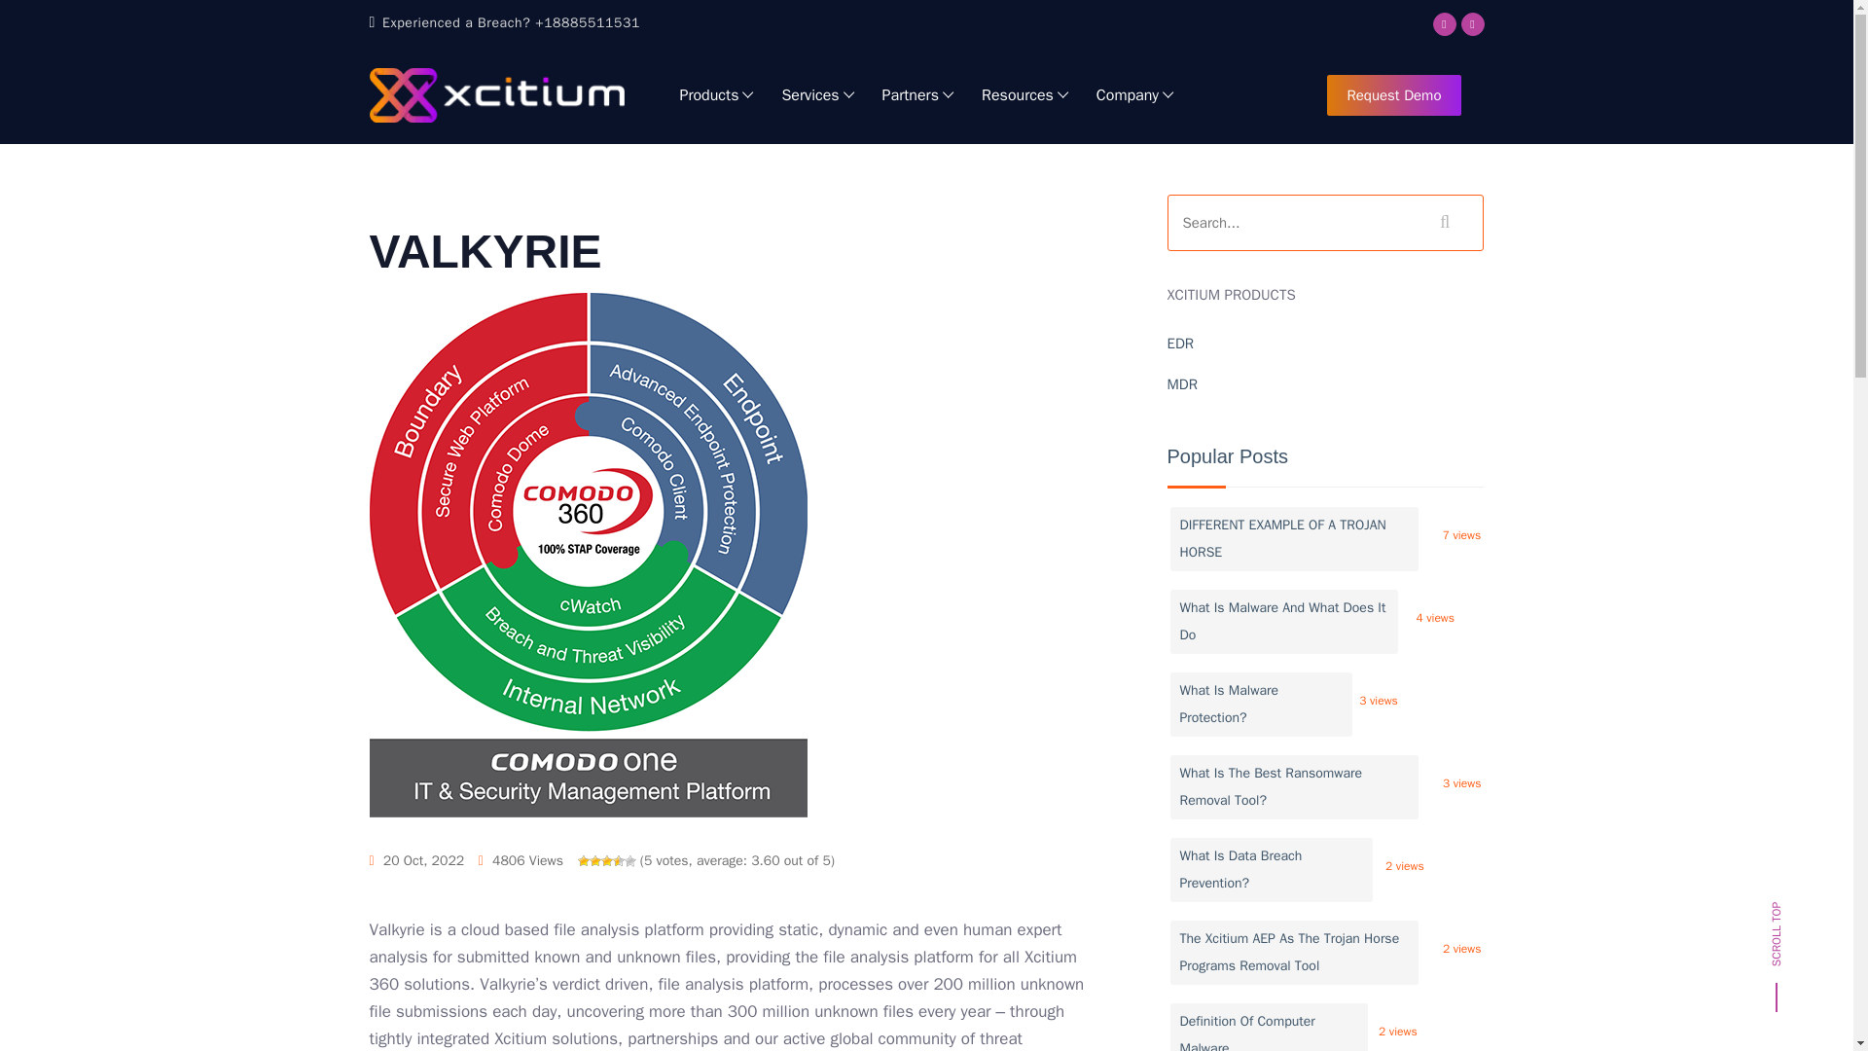  I want to click on 5 Stars, so click(630, 861).